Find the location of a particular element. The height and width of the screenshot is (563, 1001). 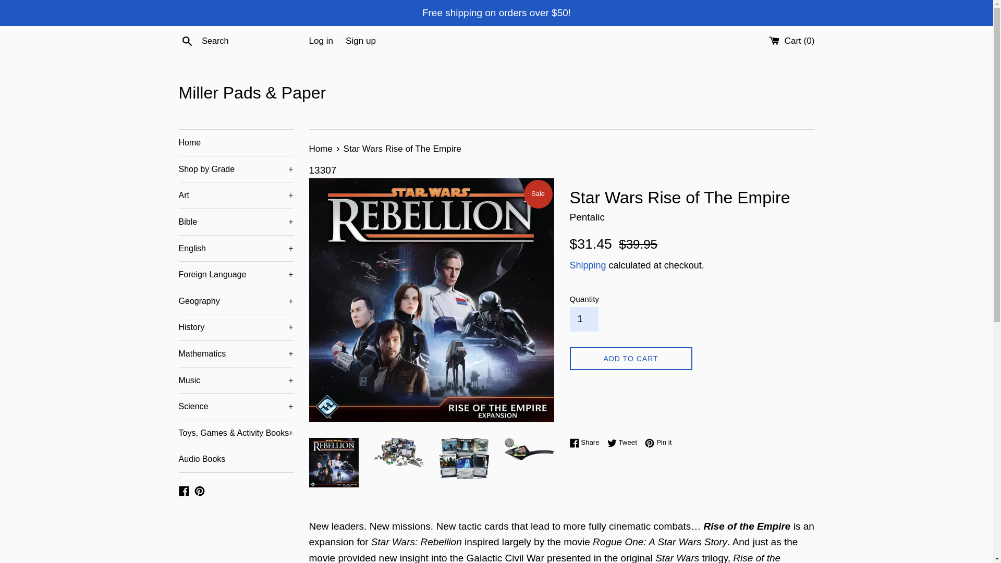

Sign up is located at coordinates (361, 41).